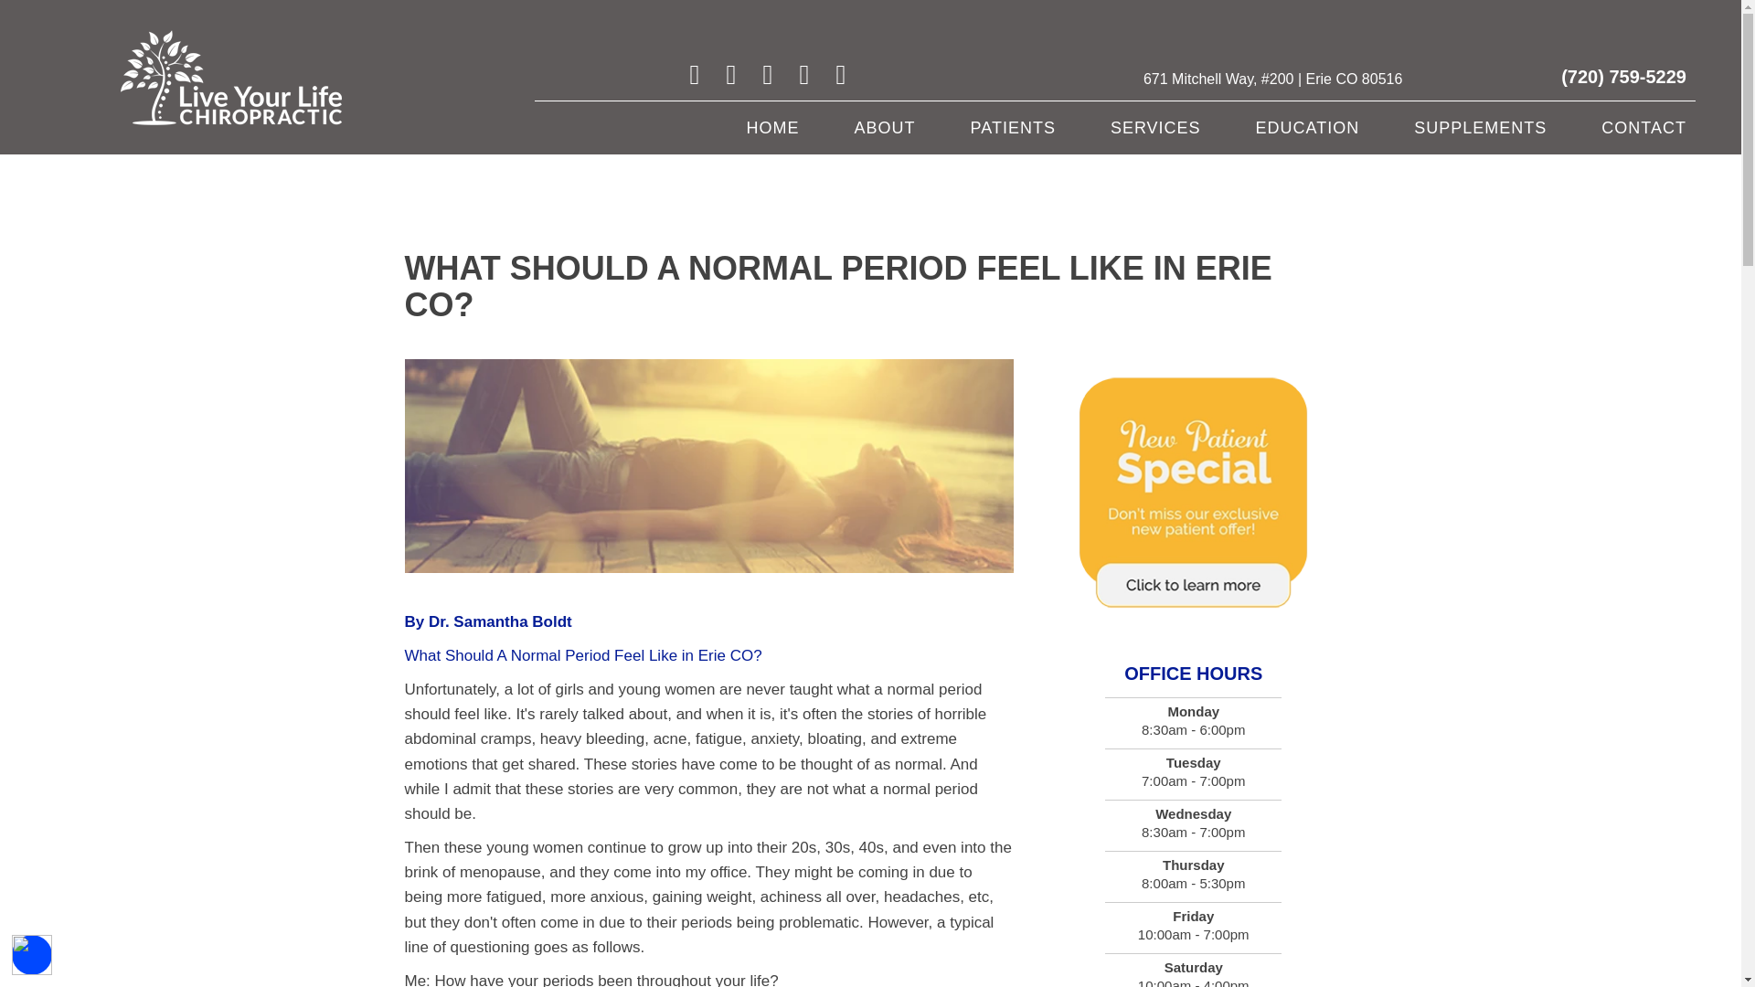 The width and height of the screenshot is (1755, 987). I want to click on Chiropractic Erie CO Live Your Life Chiropractic, so click(231, 78).